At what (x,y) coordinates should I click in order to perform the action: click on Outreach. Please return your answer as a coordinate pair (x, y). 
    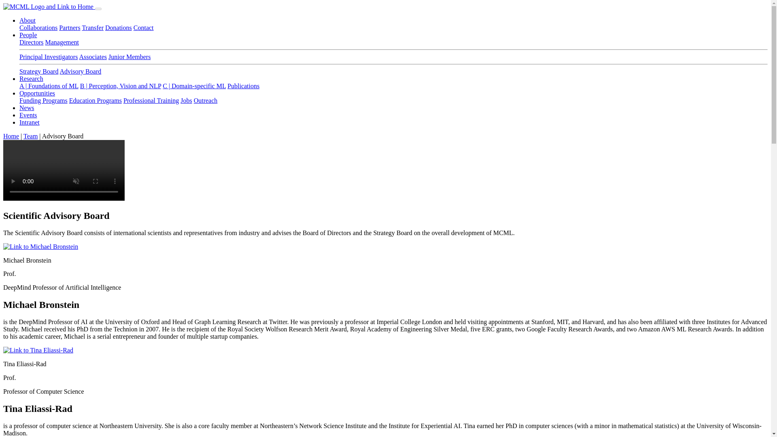
    Looking at the image, I should click on (206, 100).